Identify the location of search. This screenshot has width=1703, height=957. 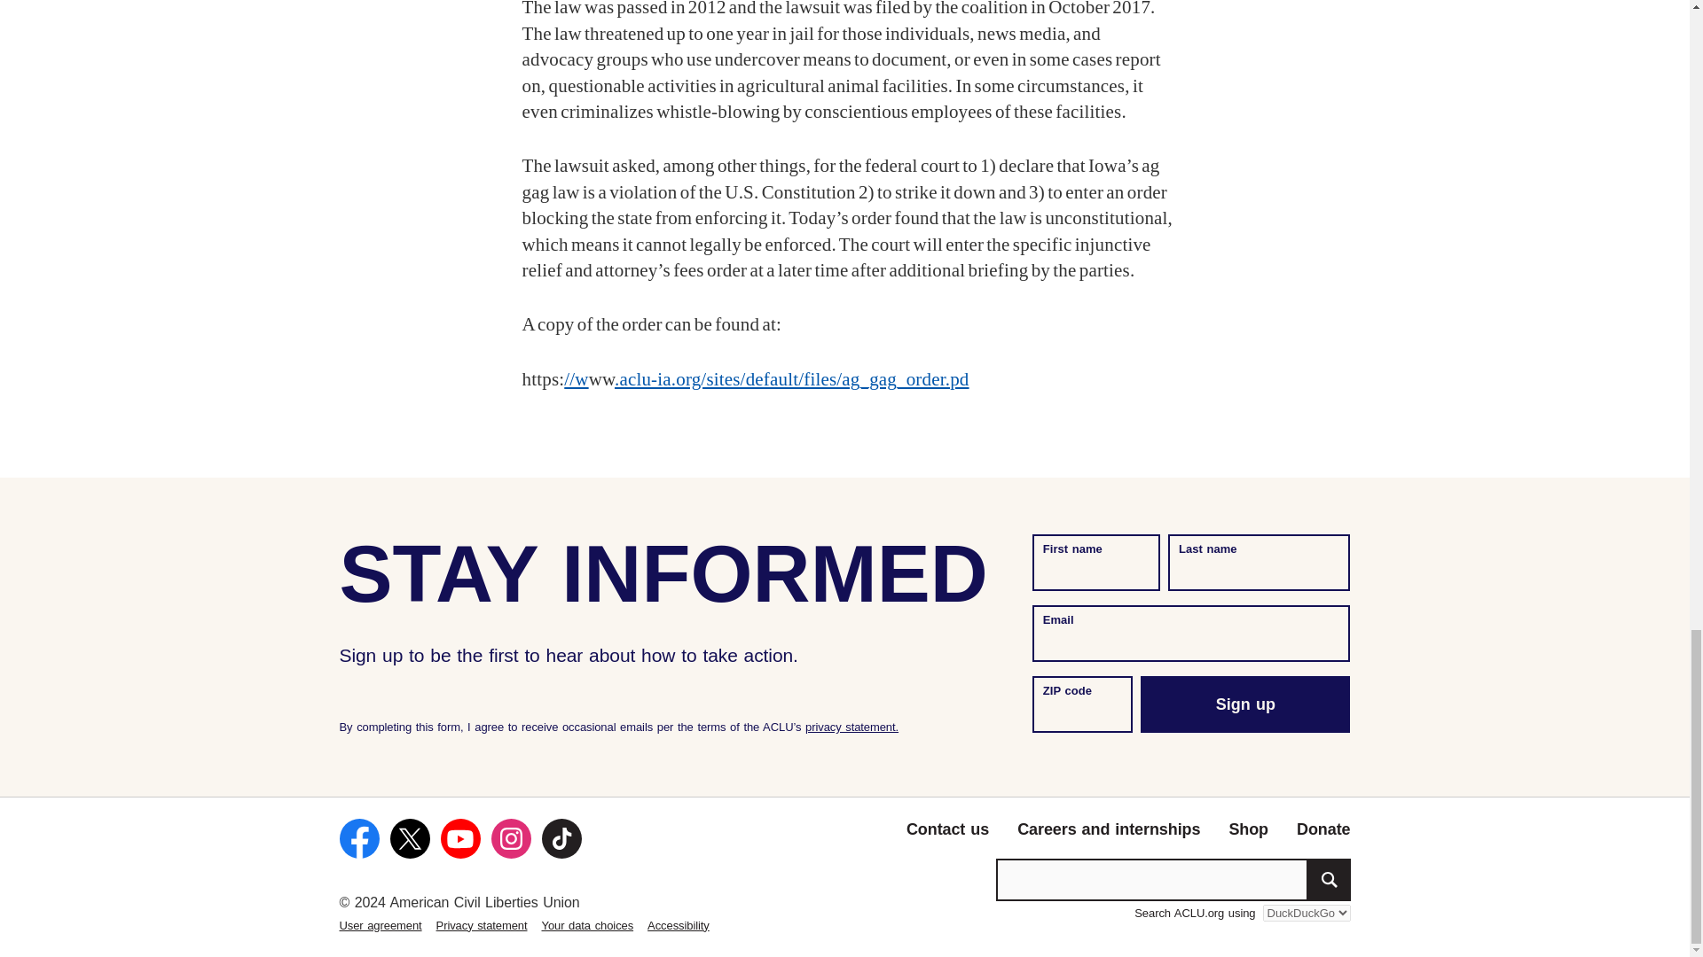
(1329, 879).